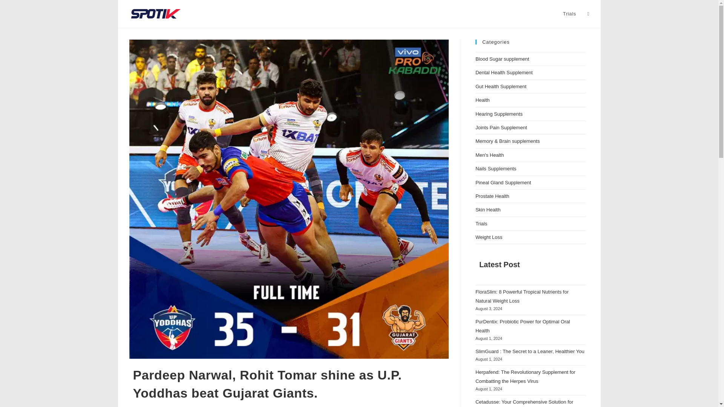 The height and width of the screenshot is (407, 724). I want to click on Health, so click(483, 100).